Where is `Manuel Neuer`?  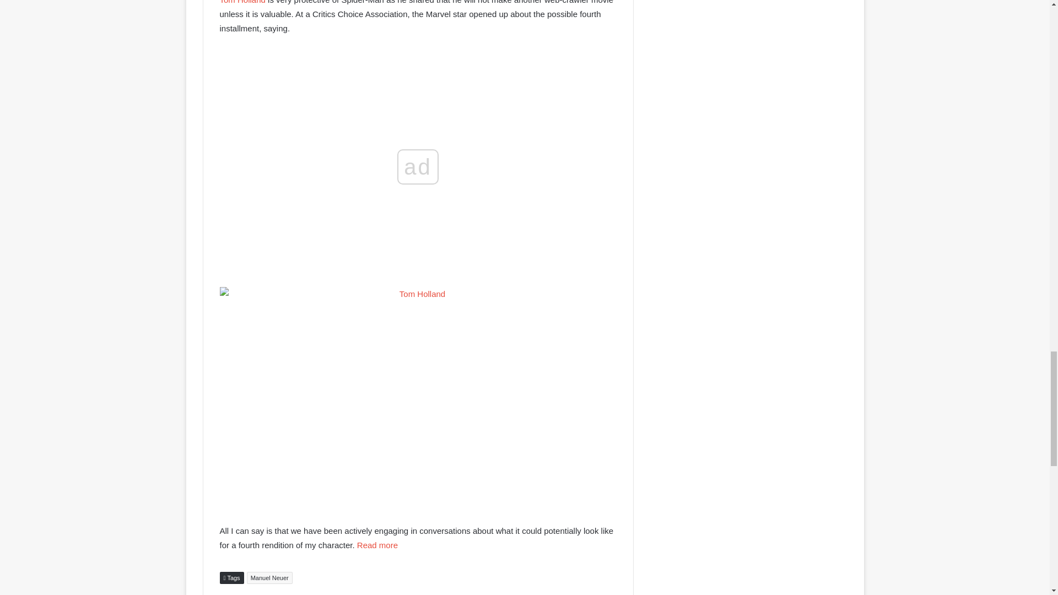 Manuel Neuer is located at coordinates (269, 577).